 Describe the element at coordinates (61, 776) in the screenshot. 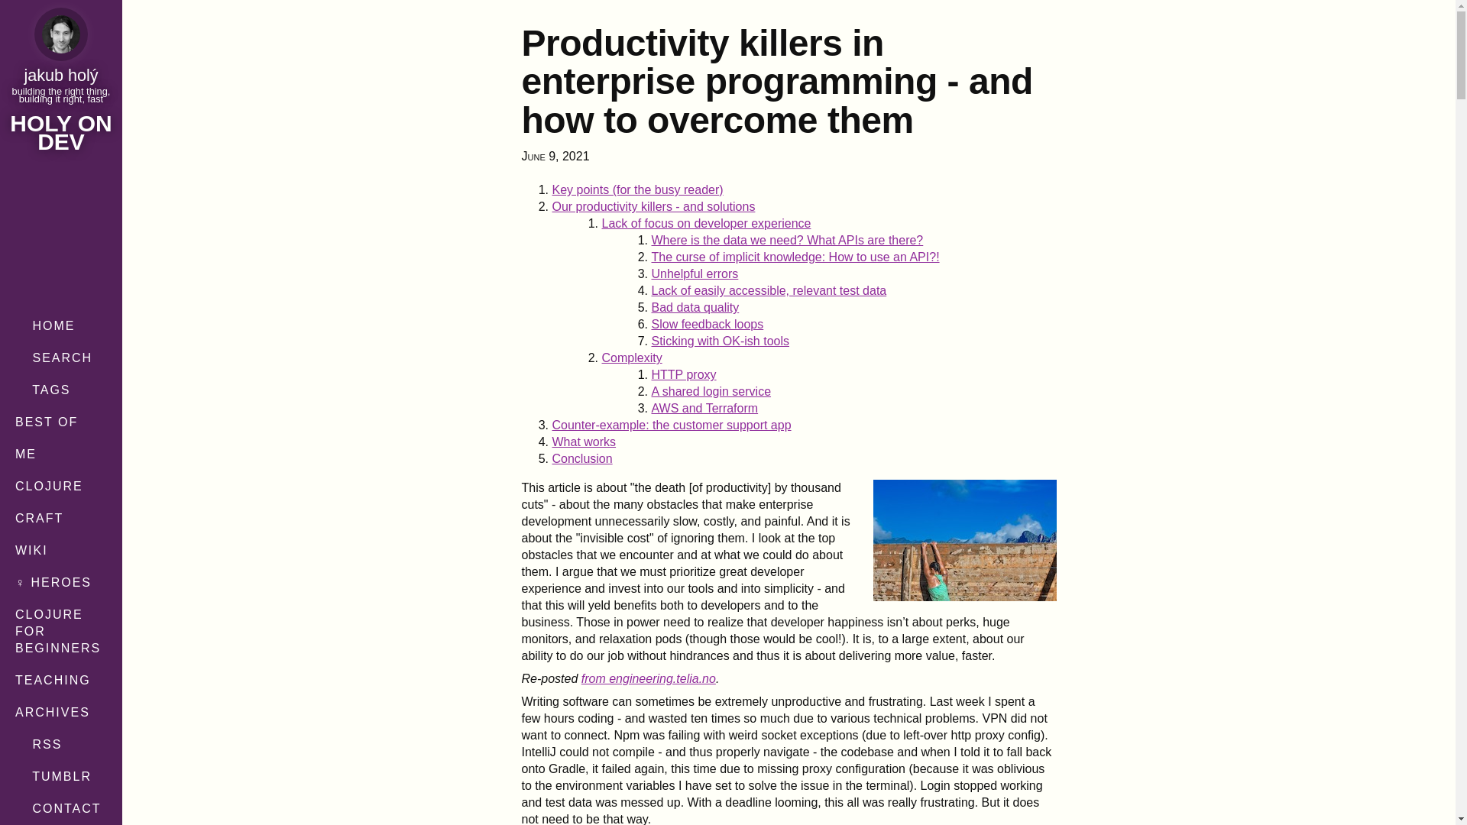

I see `TUMBLR` at that location.